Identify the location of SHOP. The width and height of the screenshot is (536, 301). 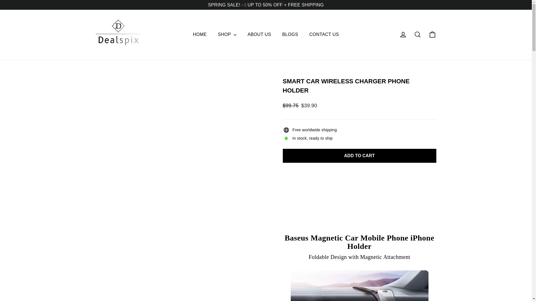
(227, 34).